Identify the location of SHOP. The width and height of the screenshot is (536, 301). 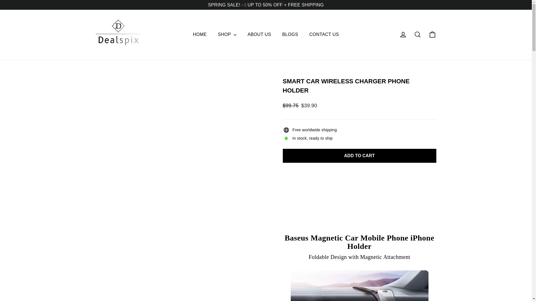
(227, 34).